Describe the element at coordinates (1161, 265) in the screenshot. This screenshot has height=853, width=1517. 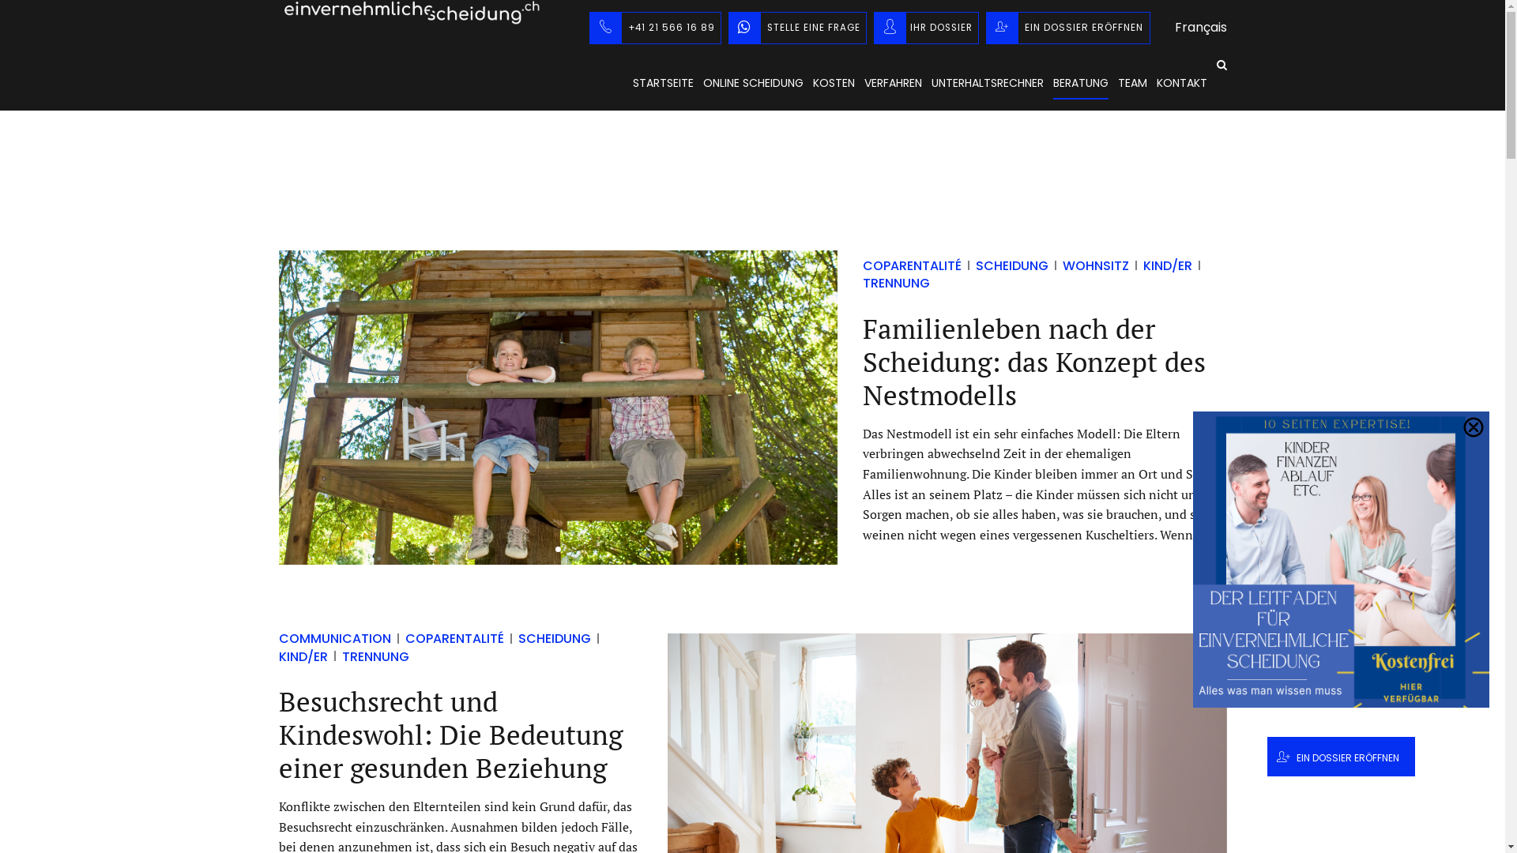
I see `KIND/ER` at that location.